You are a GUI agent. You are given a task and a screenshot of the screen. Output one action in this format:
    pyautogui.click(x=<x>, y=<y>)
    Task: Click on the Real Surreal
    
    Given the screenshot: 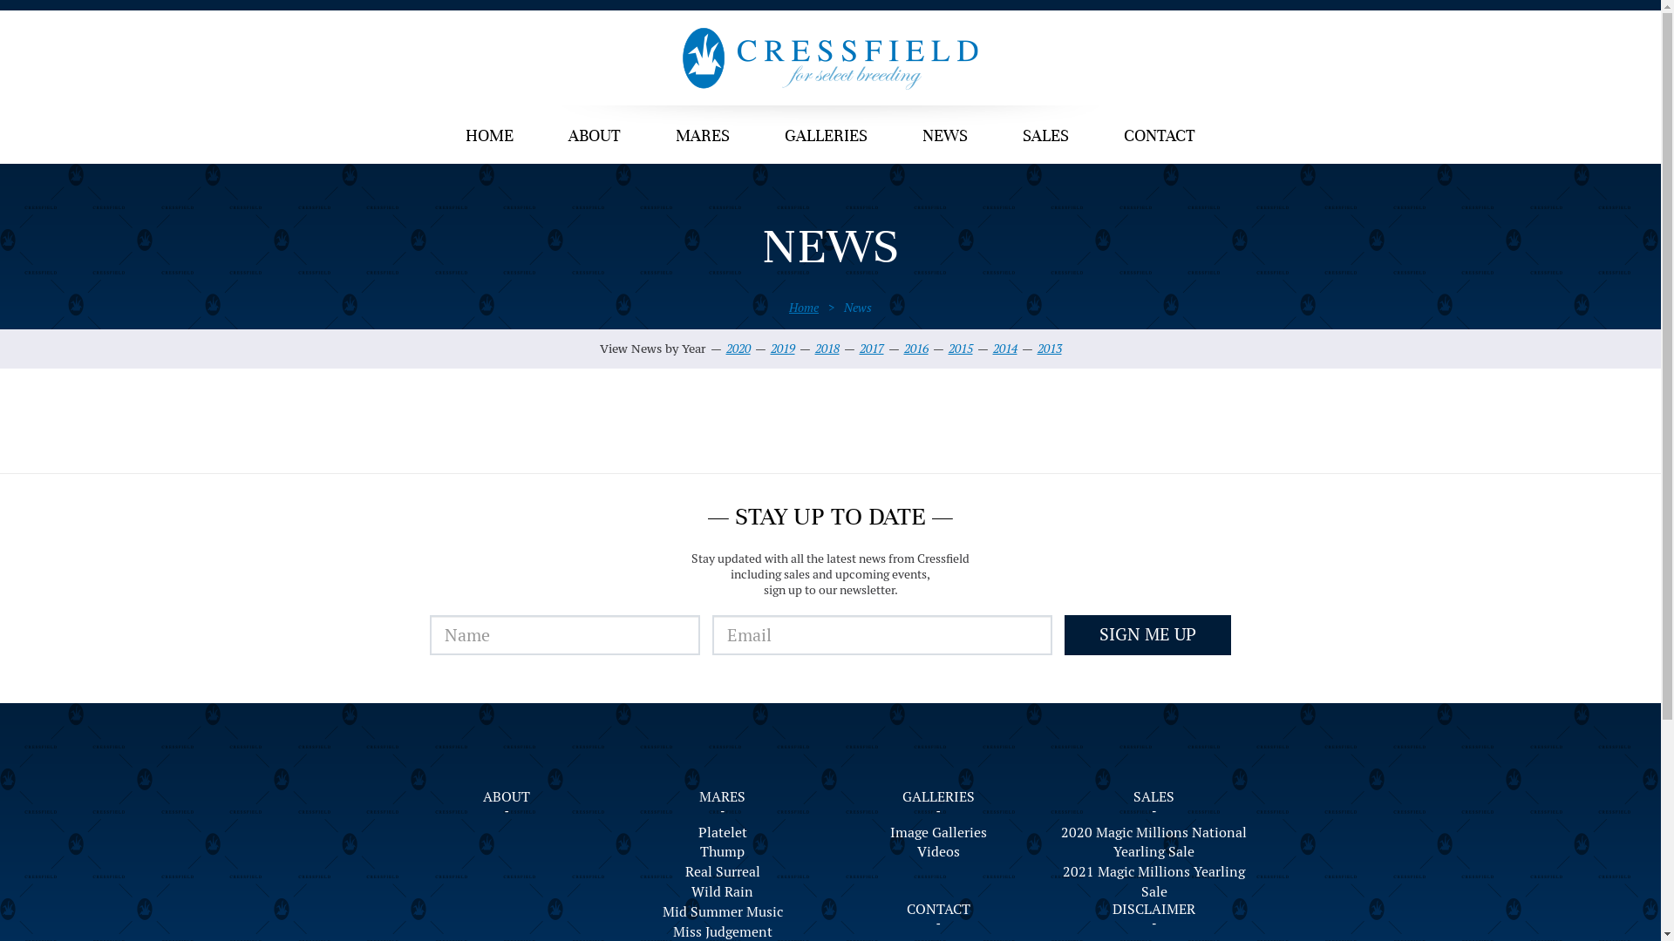 What is the action you would take?
    pyautogui.click(x=723, y=873)
    